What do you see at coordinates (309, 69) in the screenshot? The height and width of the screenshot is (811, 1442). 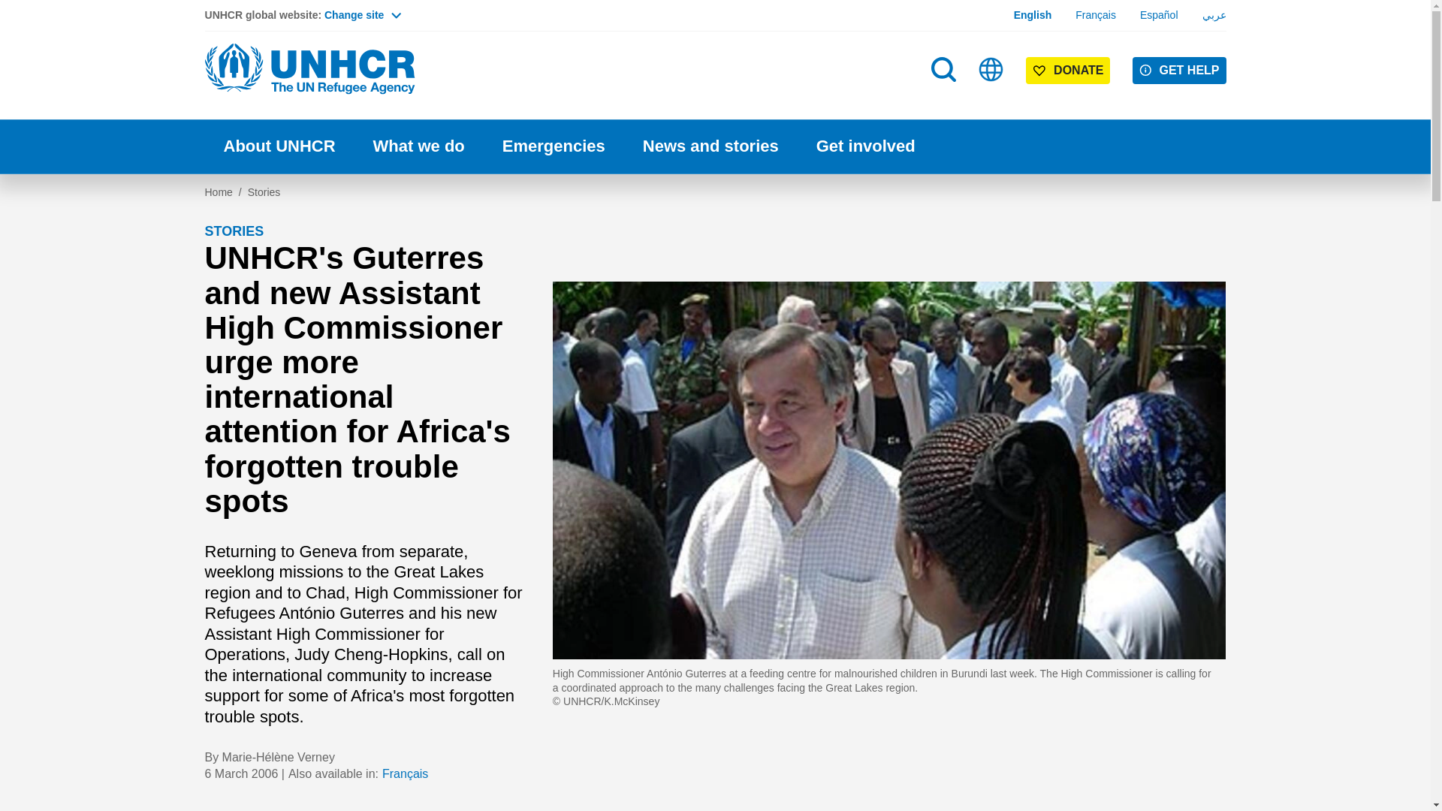 I see `Home` at bounding box center [309, 69].